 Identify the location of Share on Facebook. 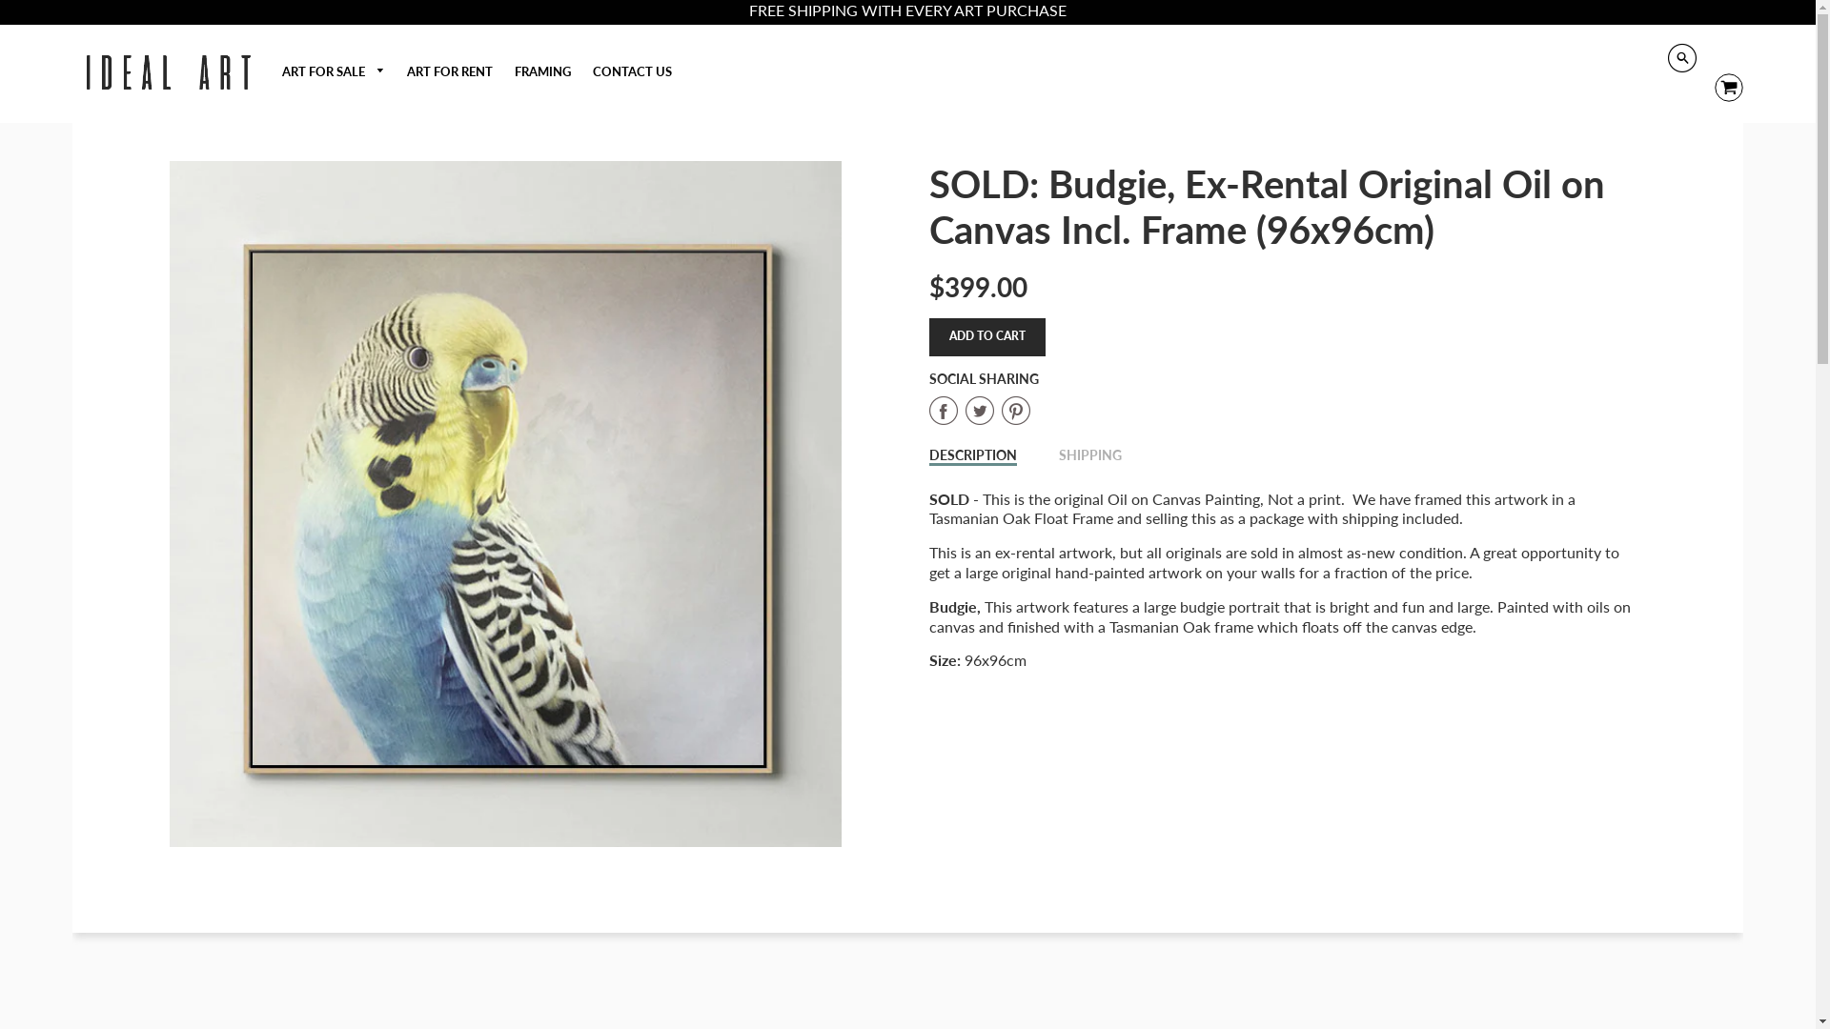
(947, 412).